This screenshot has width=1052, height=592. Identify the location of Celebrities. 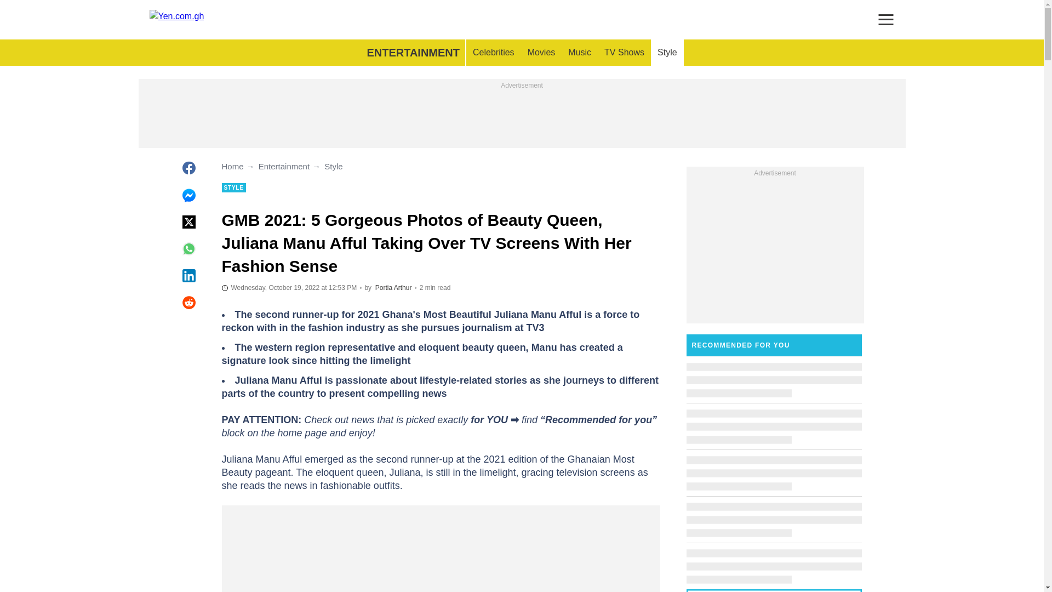
(493, 53).